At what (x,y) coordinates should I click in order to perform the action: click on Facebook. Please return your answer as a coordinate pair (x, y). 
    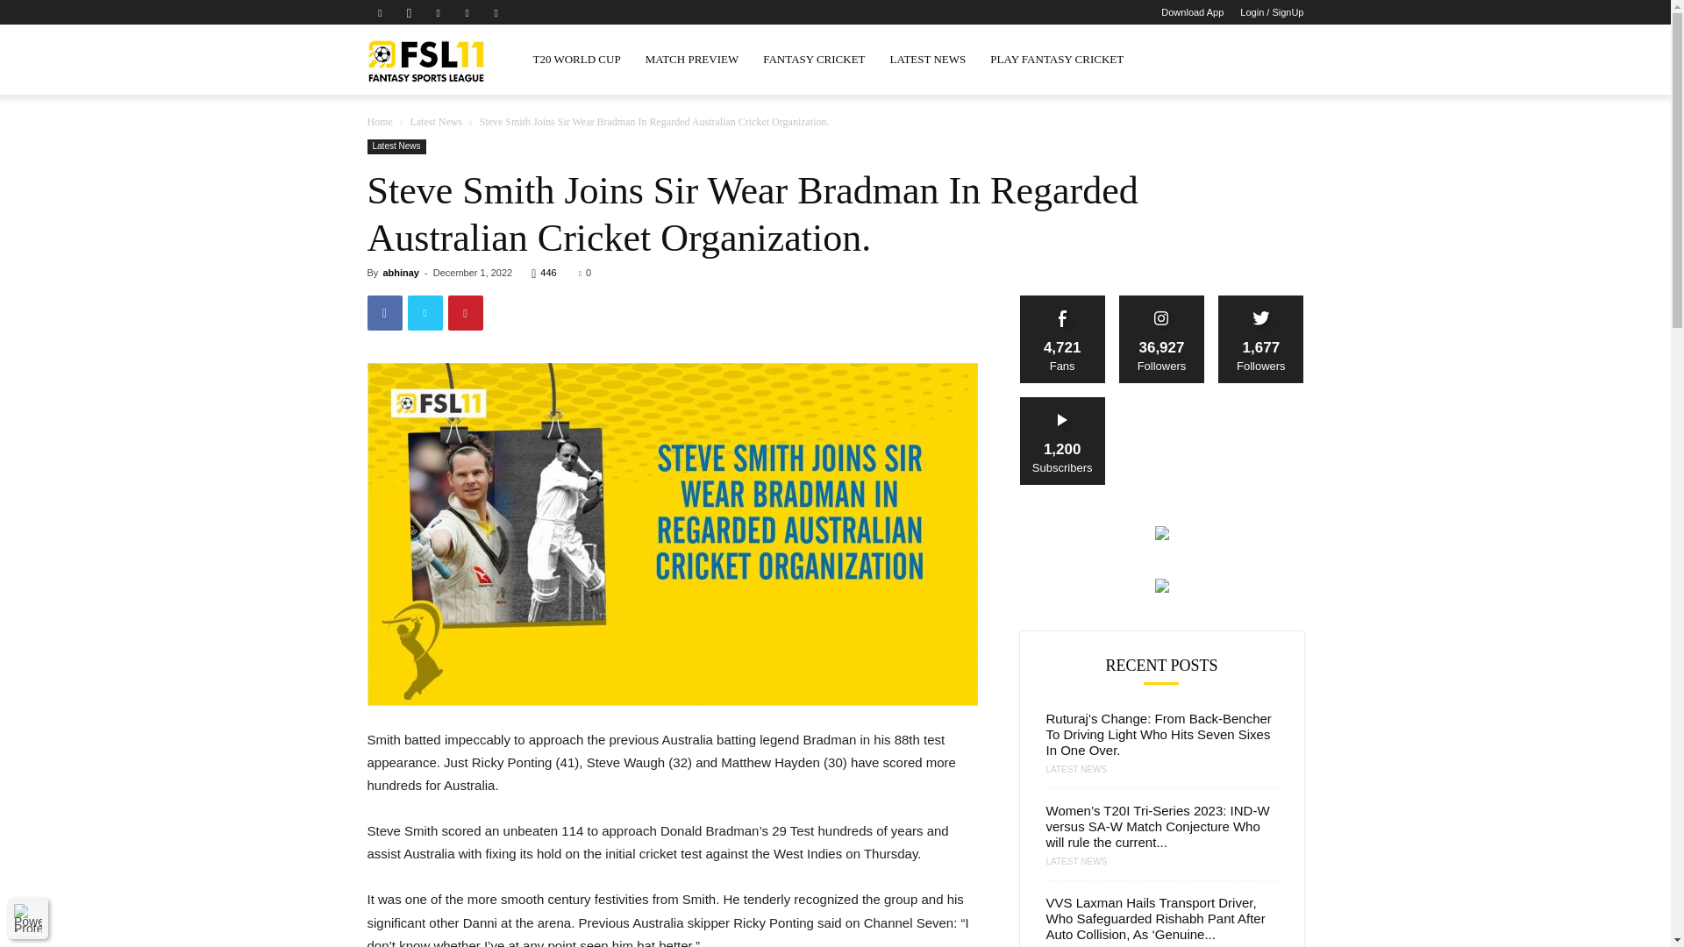
    Looking at the image, I should click on (379, 12).